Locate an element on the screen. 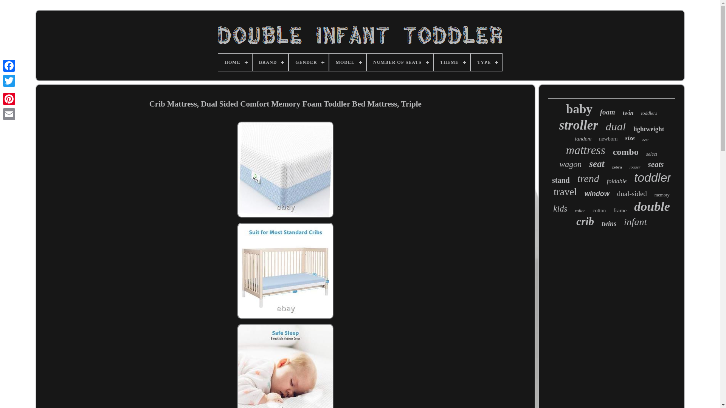 The width and height of the screenshot is (726, 408). HOME is located at coordinates (235, 62).